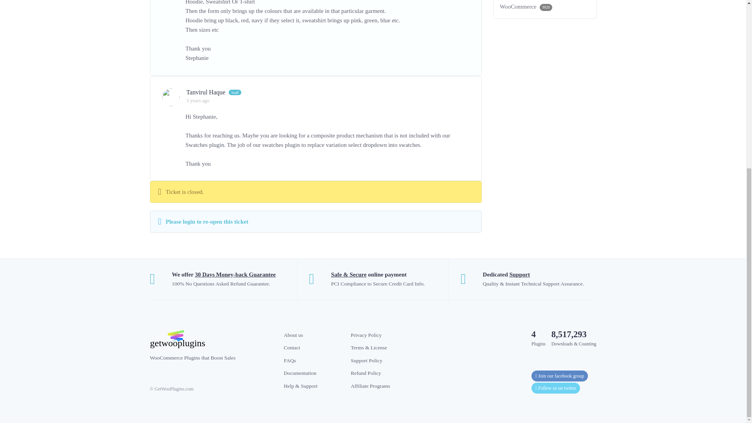 The image size is (752, 423). I want to click on Support, so click(519, 274).